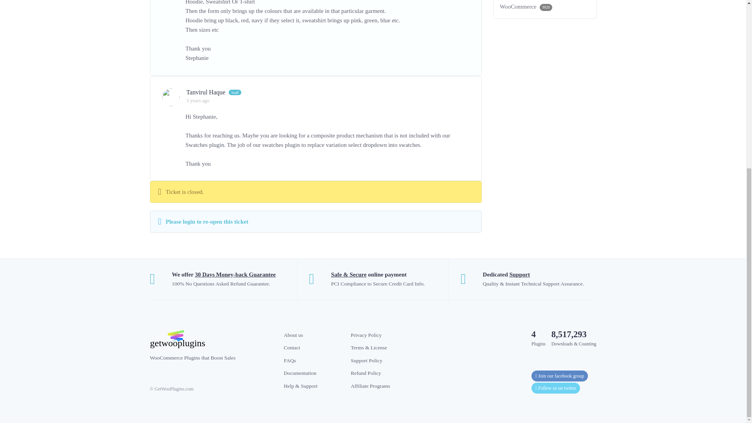 The image size is (752, 423). I want to click on Support, so click(519, 274).